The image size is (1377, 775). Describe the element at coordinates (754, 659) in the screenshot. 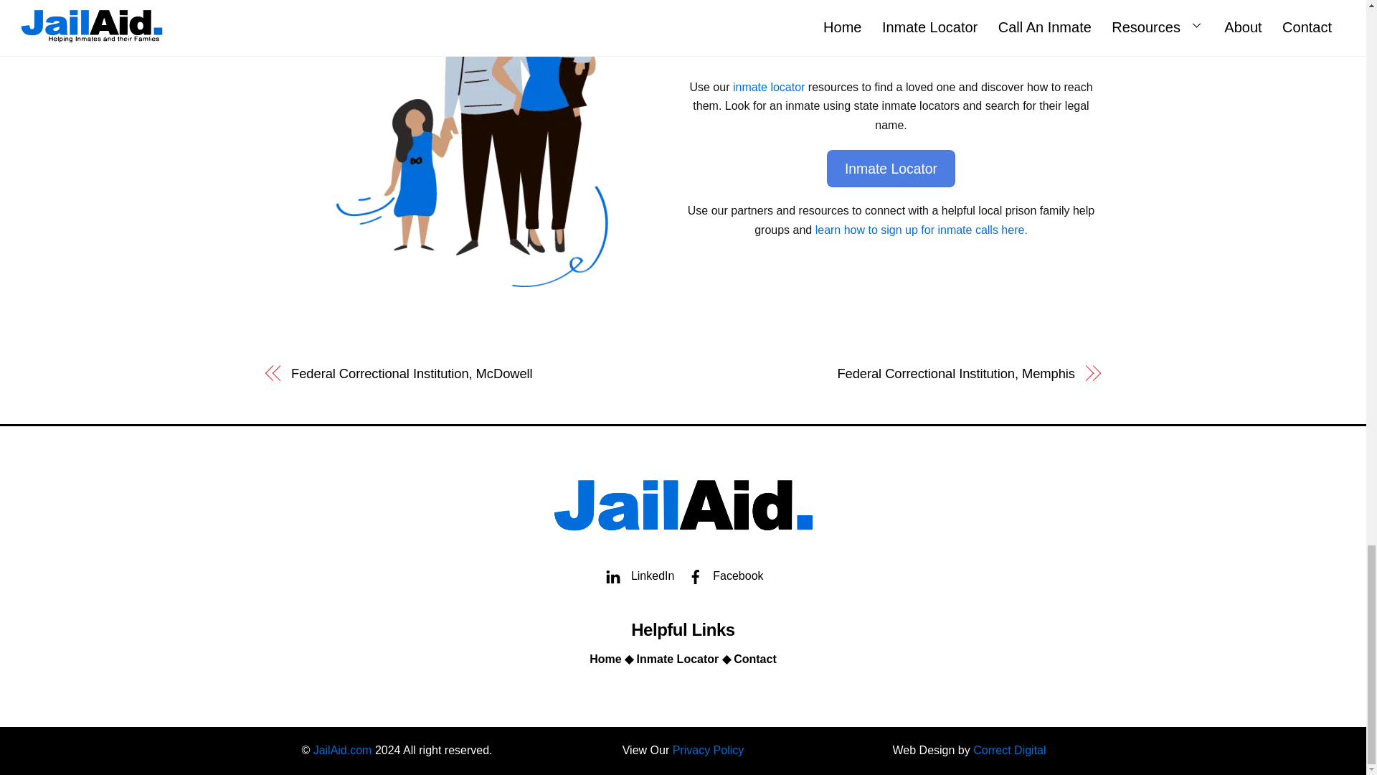

I see `Contact` at that location.